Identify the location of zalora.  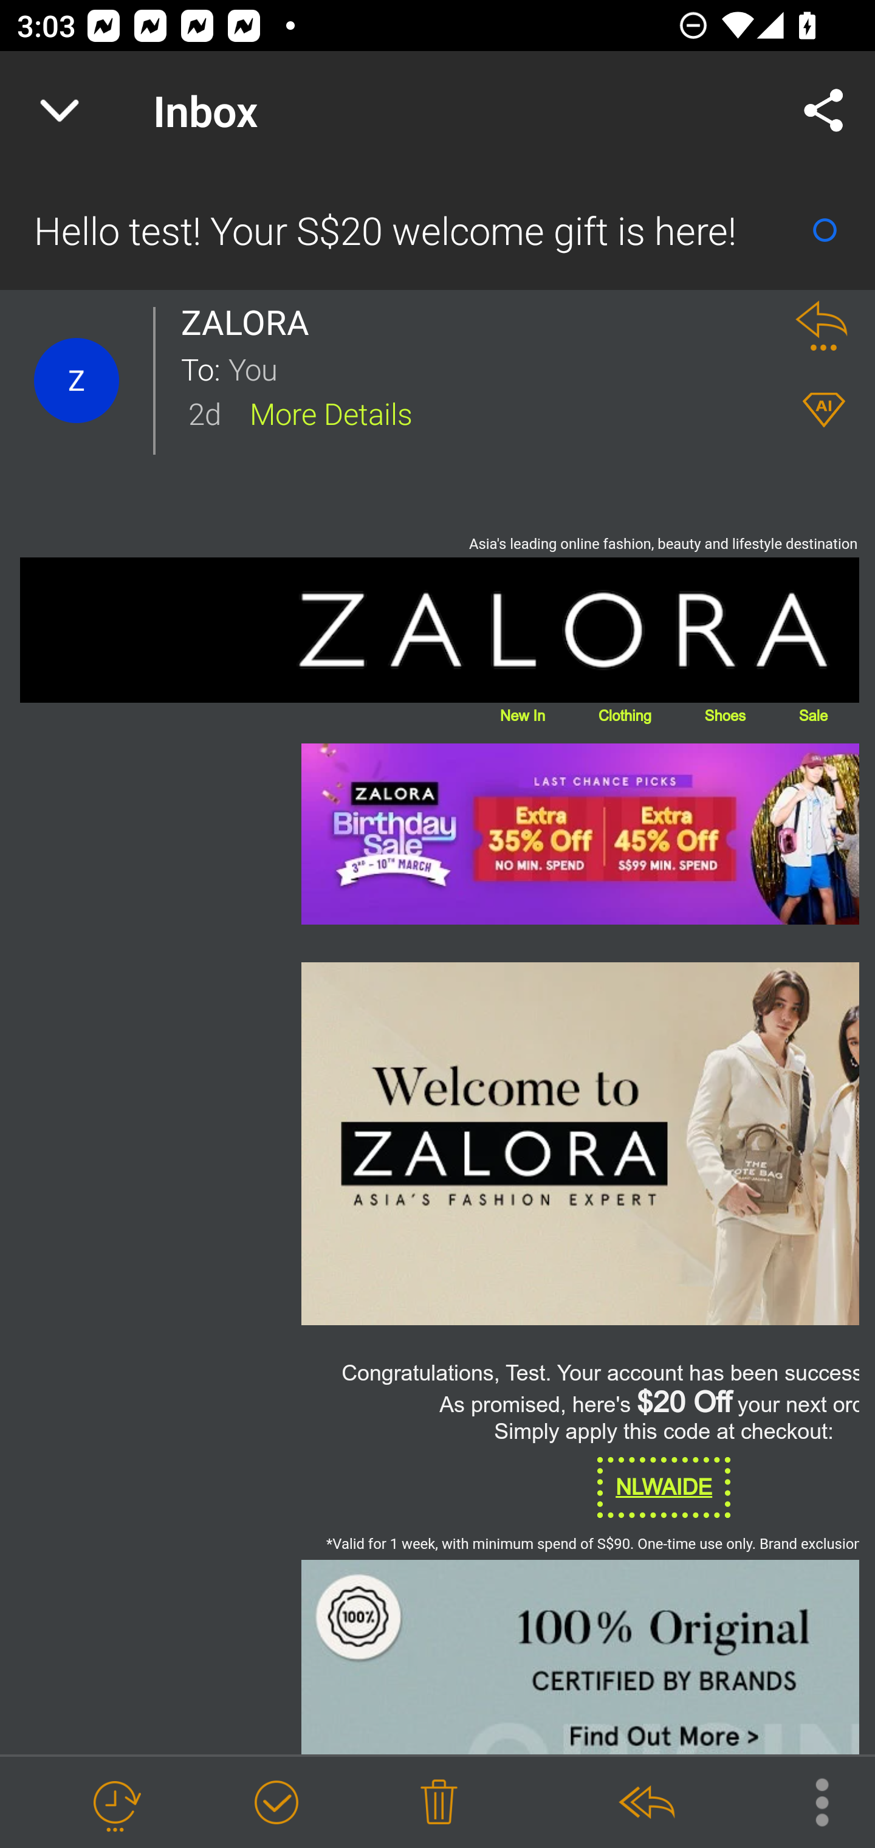
(440, 1143).